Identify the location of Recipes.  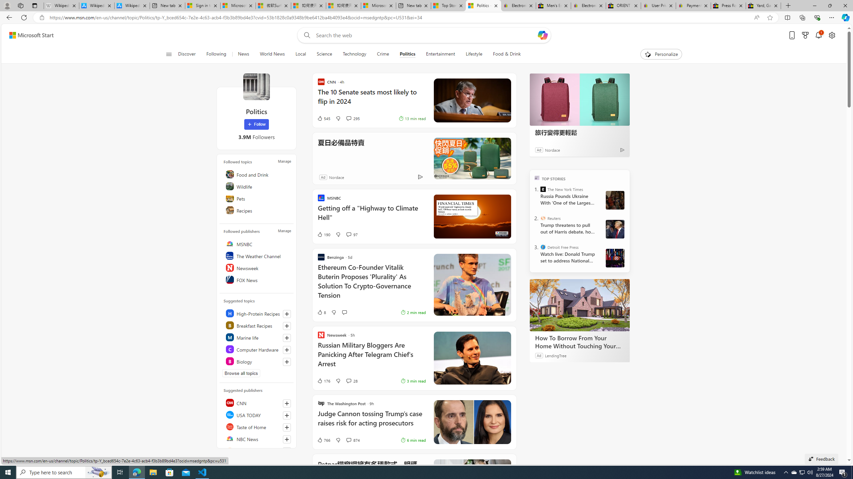
(258, 210).